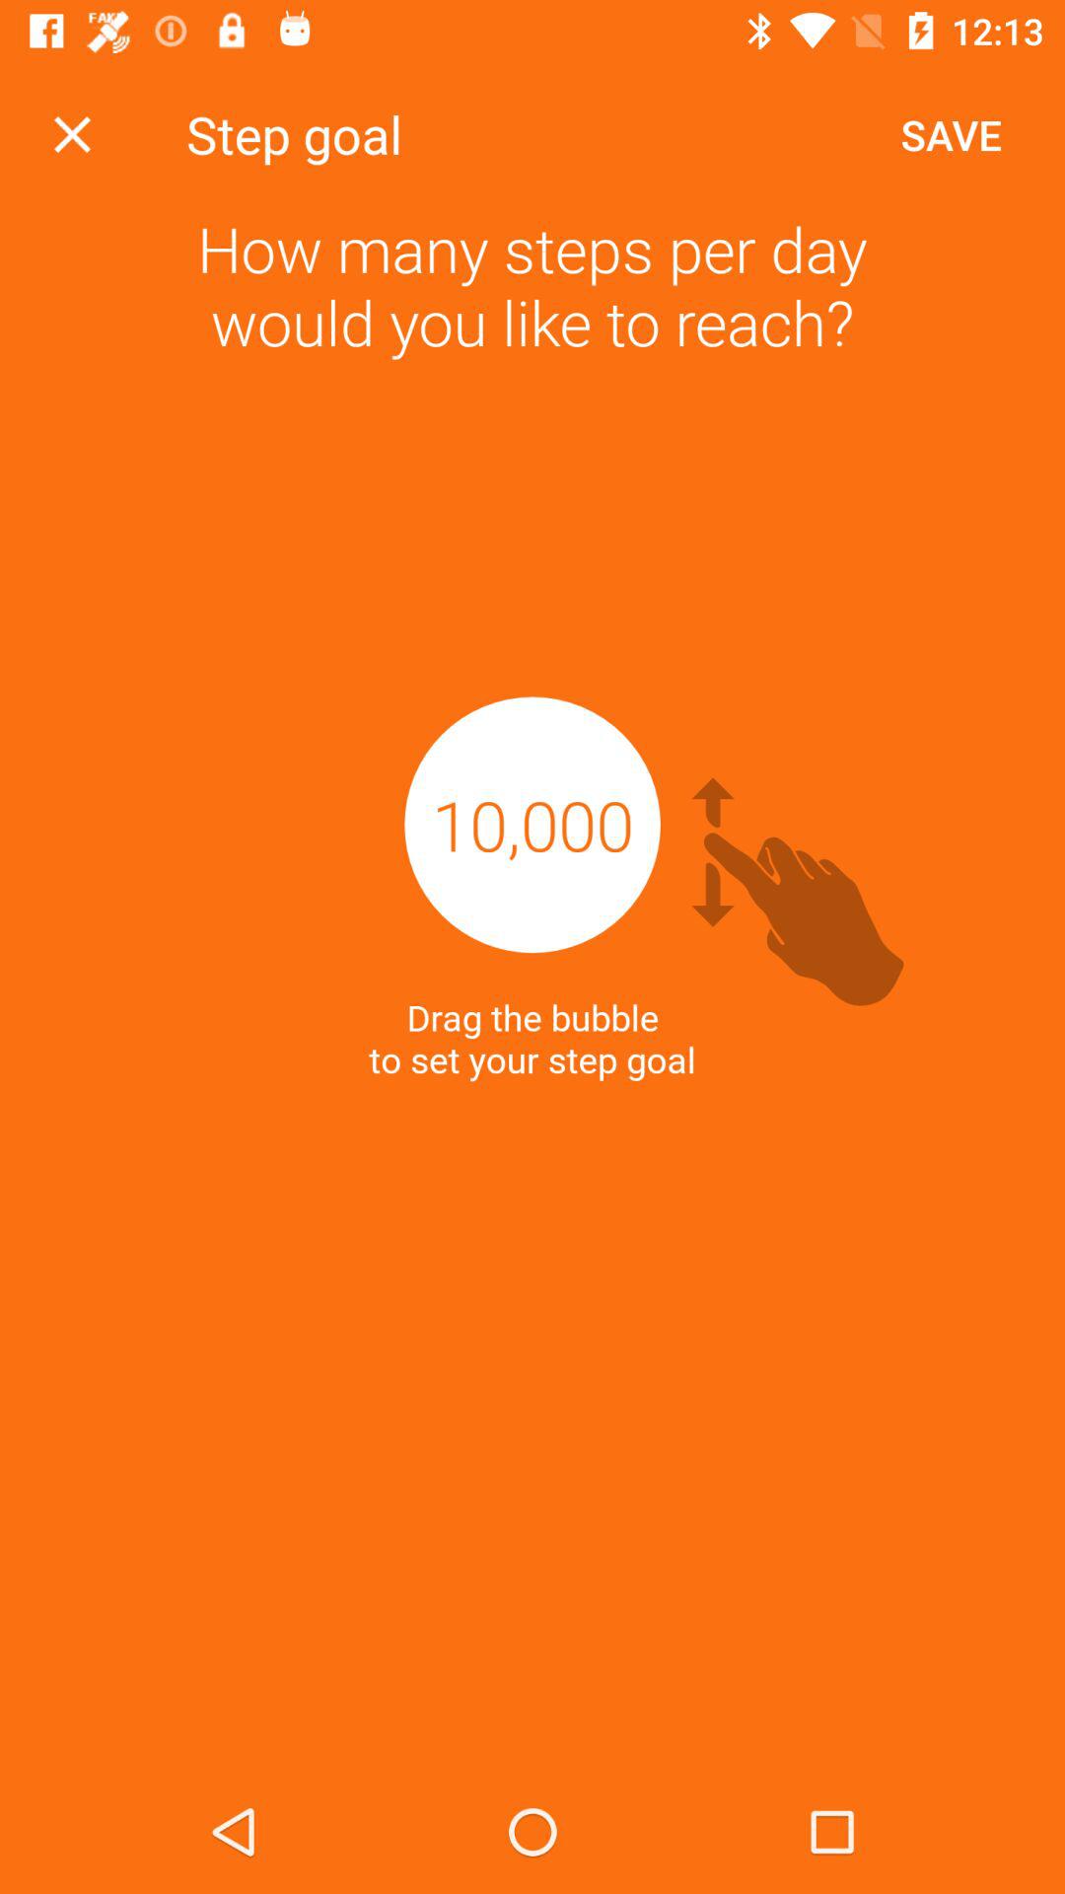  I want to click on turn on icon next to step goal icon, so click(951, 134).